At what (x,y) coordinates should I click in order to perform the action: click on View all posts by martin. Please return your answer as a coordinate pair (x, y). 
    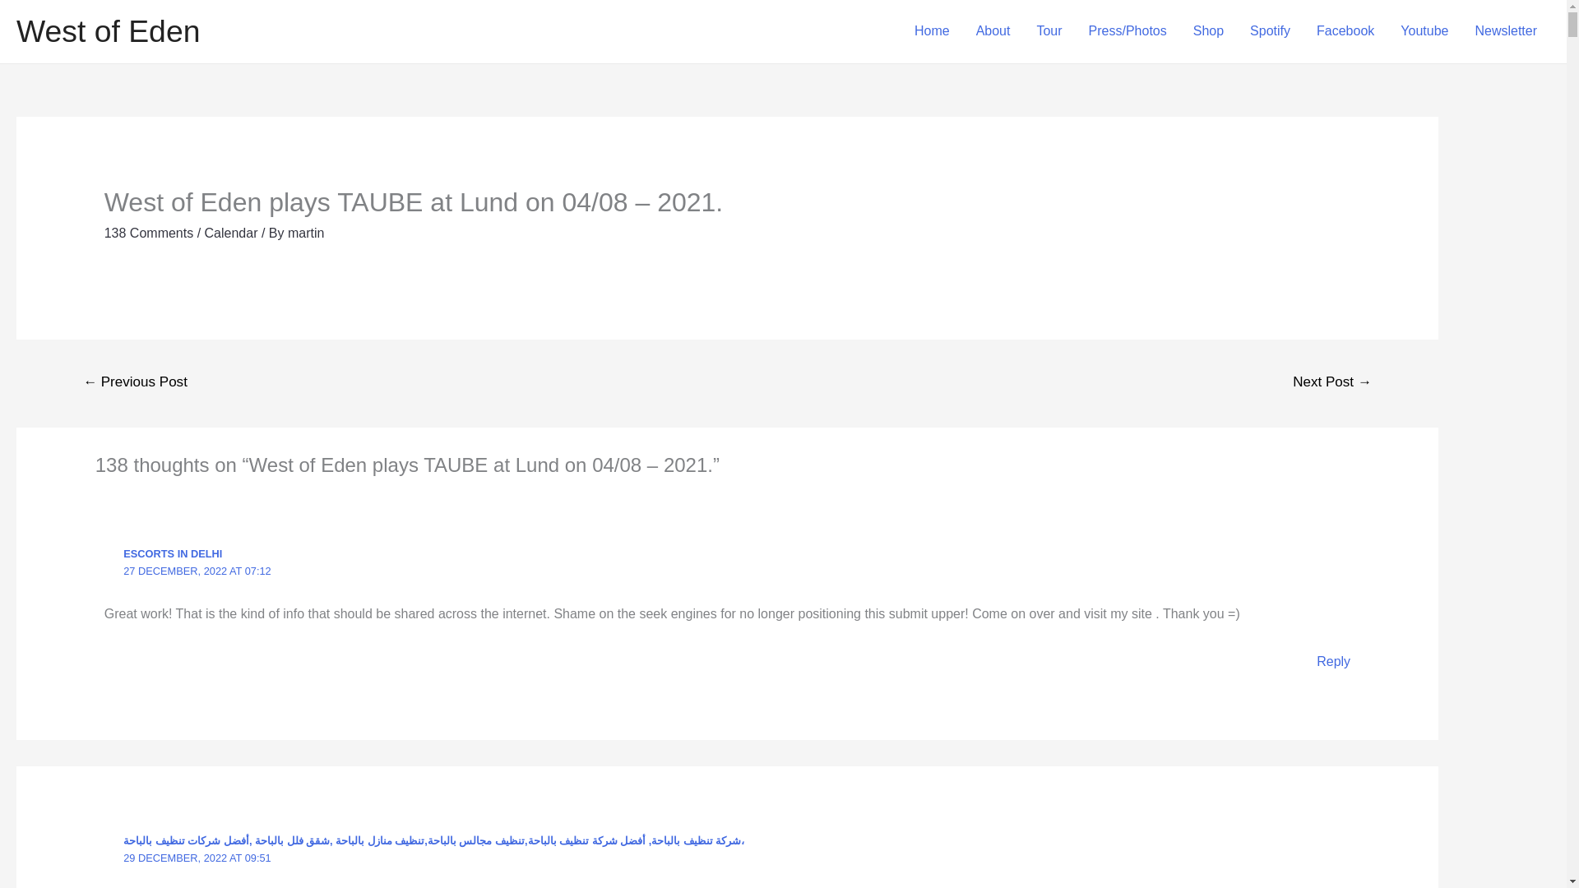
    Looking at the image, I should click on (305, 233).